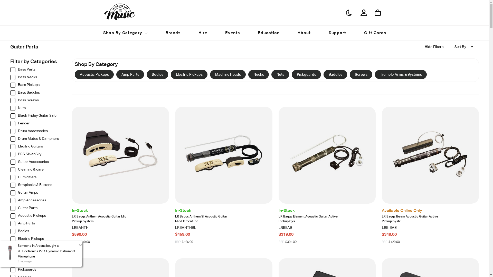 The height and width of the screenshot is (277, 493). I want to click on Sort By
Most Popular
Name
SKU
Lowest Price
Highest Price, so click(464, 47).